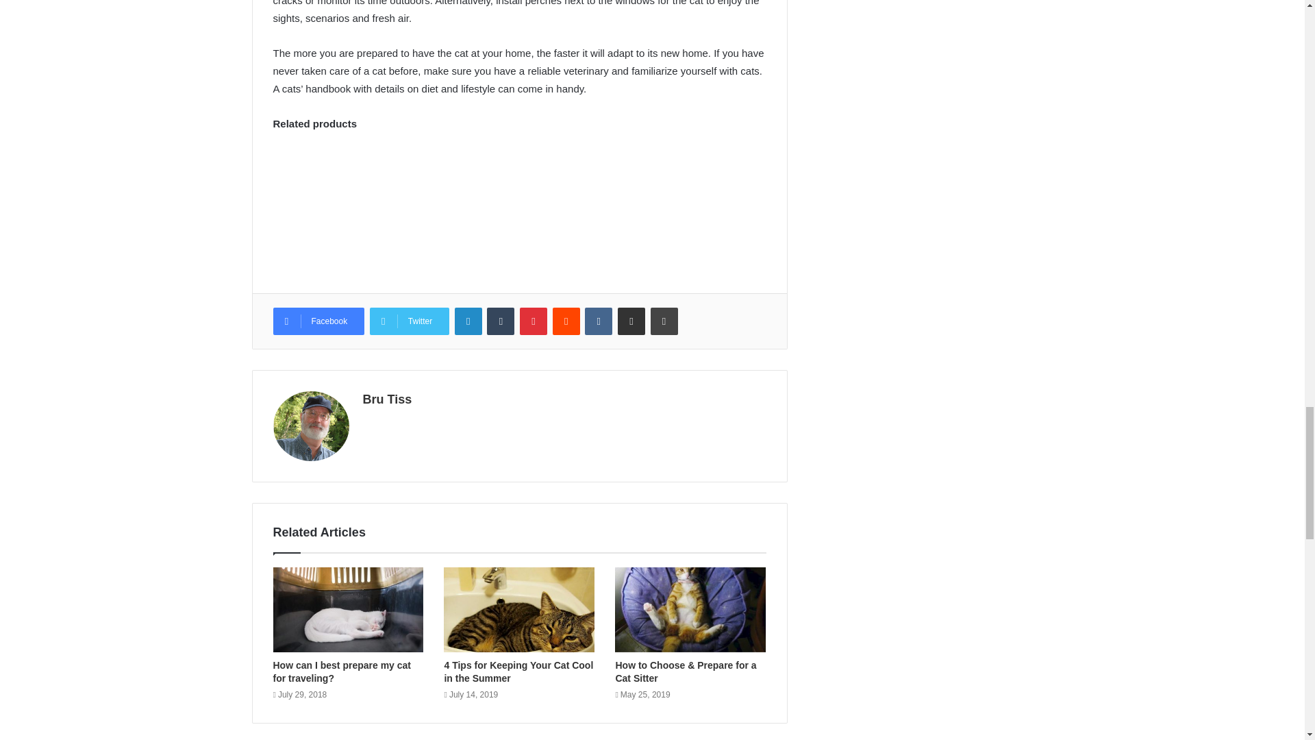 Image resolution: width=1315 pixels, height=740 pixels. Describe the element at coordinates (631, 321) in the screenshot. I see `Share via Email` at that location.